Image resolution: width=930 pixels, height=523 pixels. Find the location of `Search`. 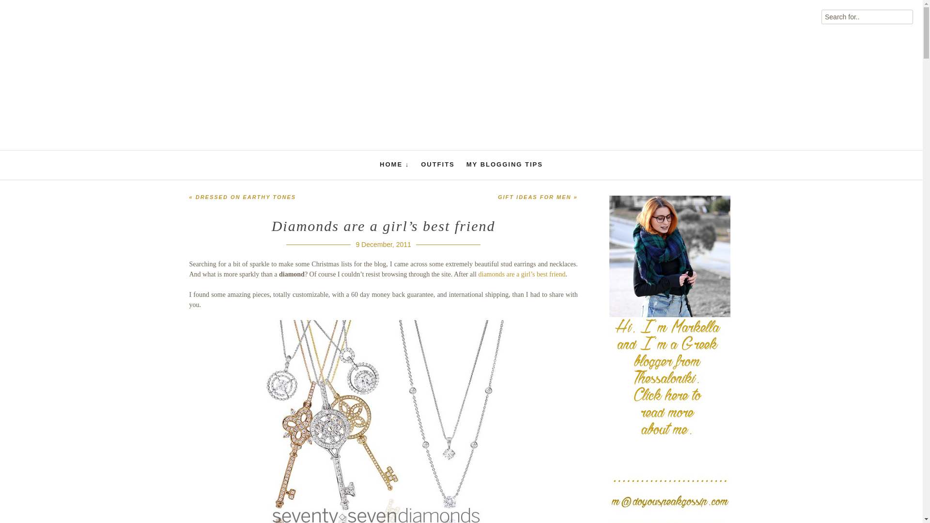

Search is located at coordinates (21, 11).